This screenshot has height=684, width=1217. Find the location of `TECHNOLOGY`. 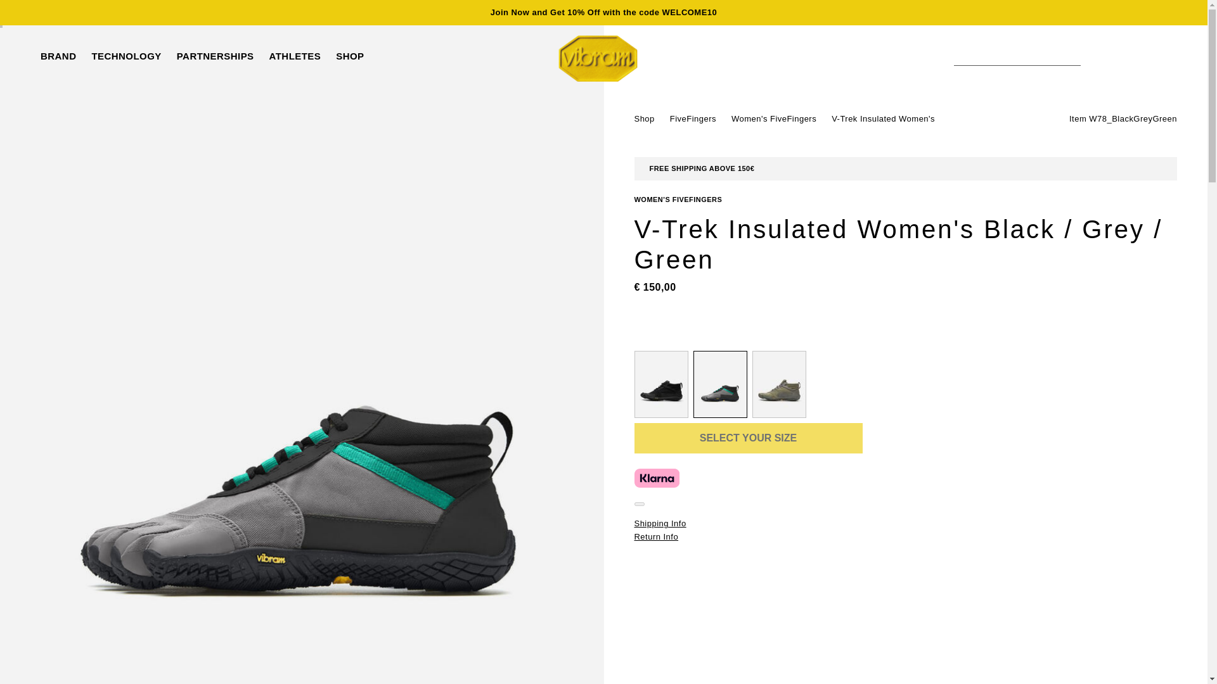

TECHNOLOGY is located at coordinates (126, 56).